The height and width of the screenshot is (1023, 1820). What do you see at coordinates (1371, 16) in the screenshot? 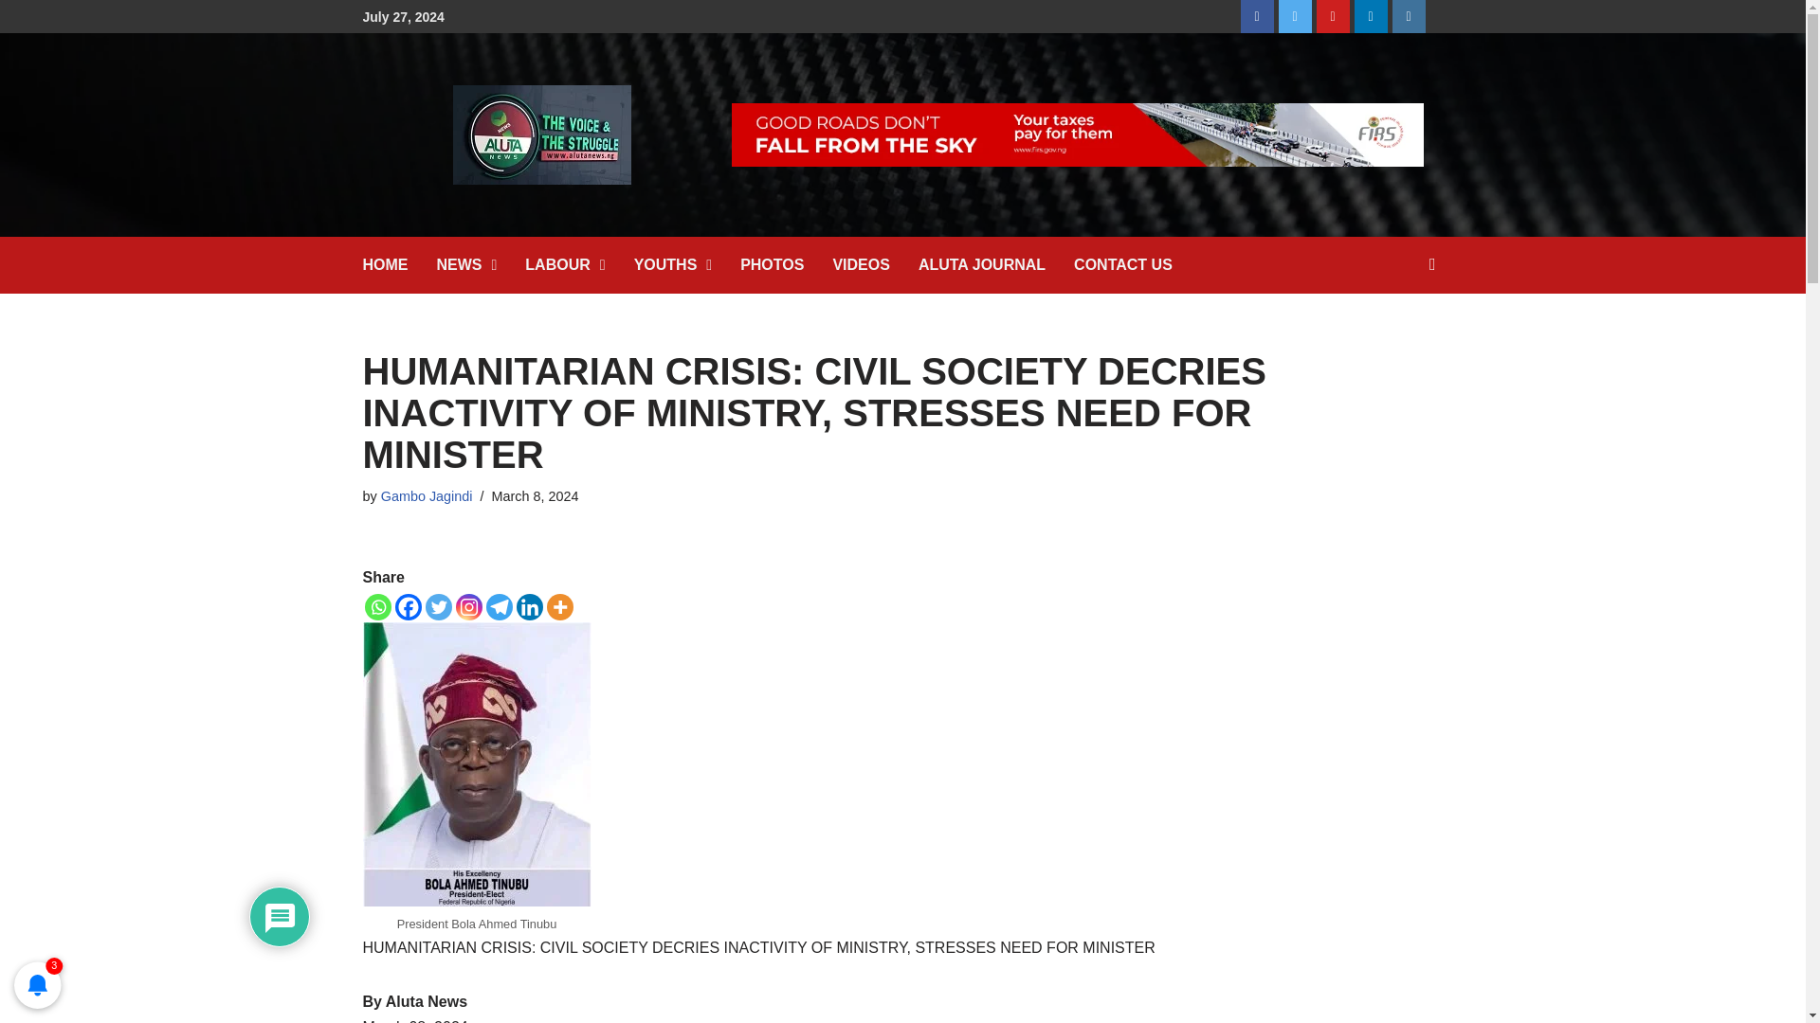
I see `linkedin` at bounding box center [1371, 16].